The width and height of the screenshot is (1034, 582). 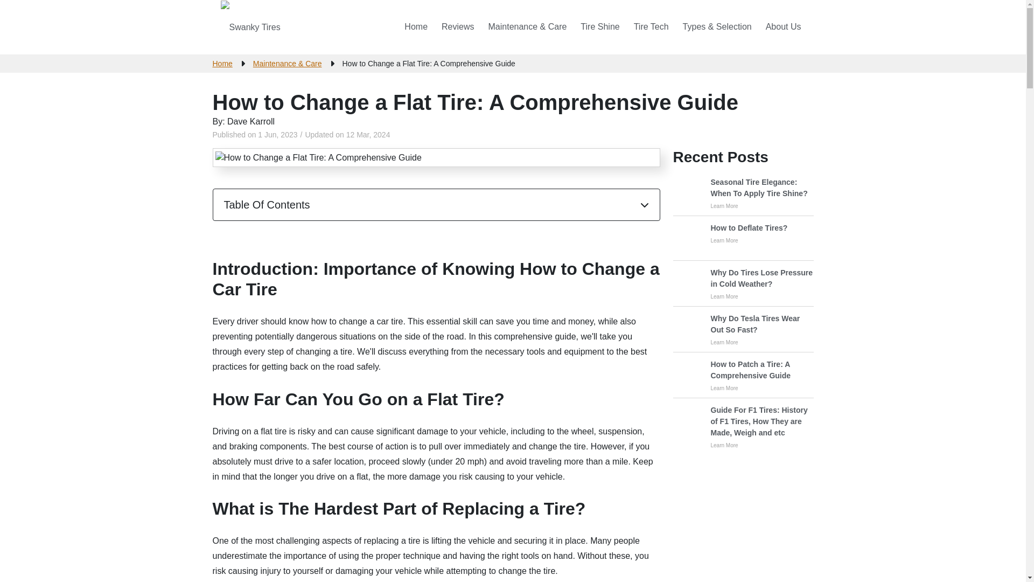 What do you see at coordinates (651, 27) in the screenshot?
I see `Tire Tech` at bounding box center [651, 27].